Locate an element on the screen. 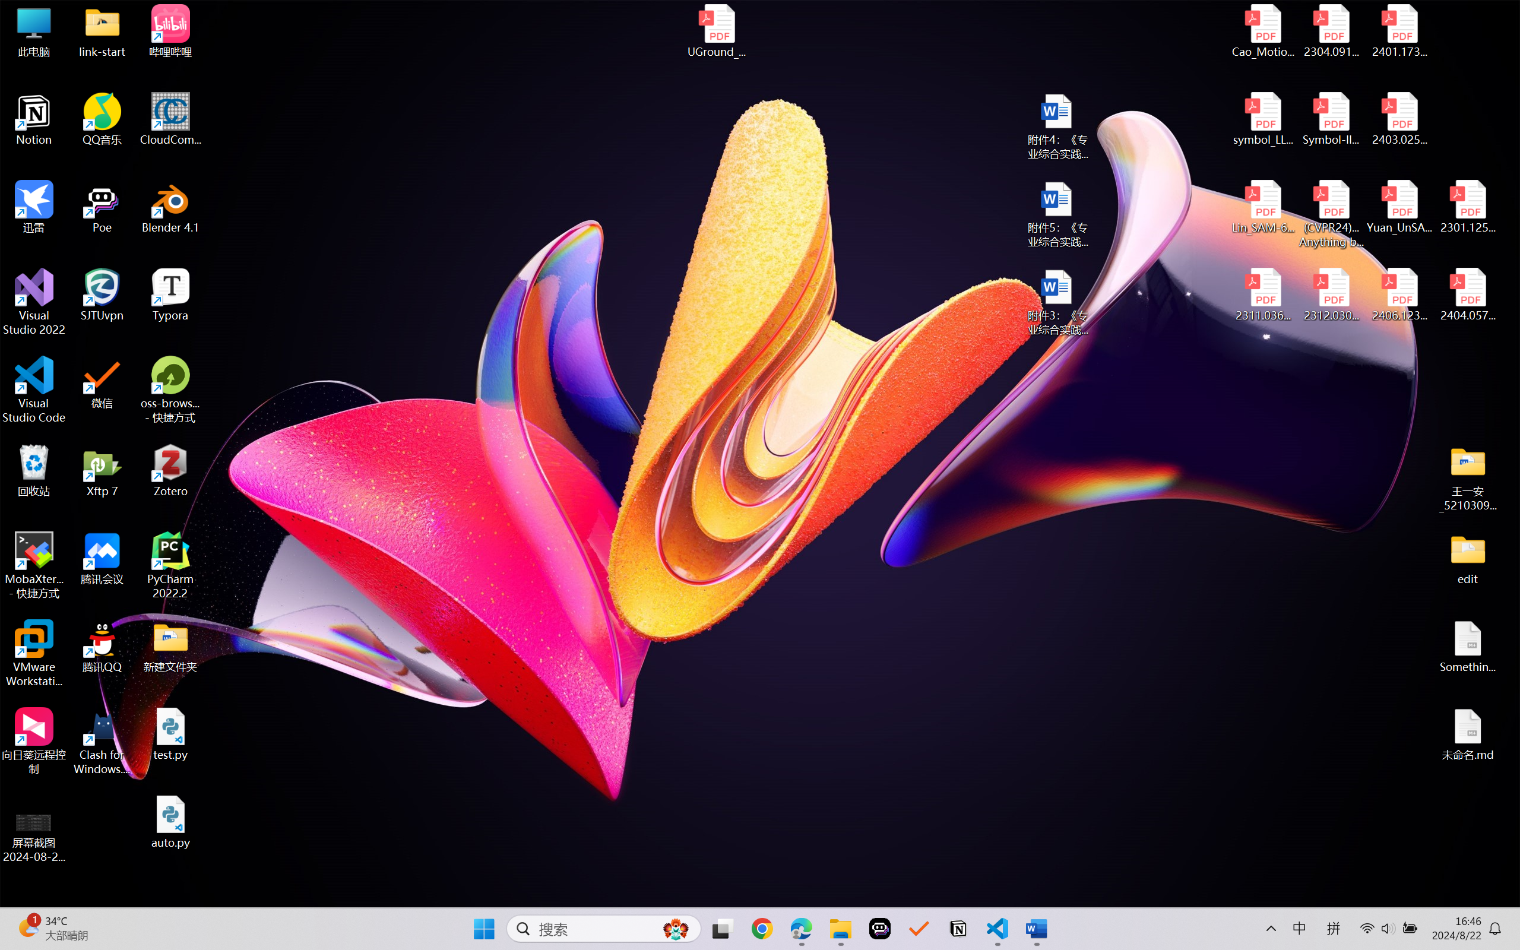 The height and width of the screenshot is (950, 1520). Blender 4.1 is located at coordinates (171, 207).